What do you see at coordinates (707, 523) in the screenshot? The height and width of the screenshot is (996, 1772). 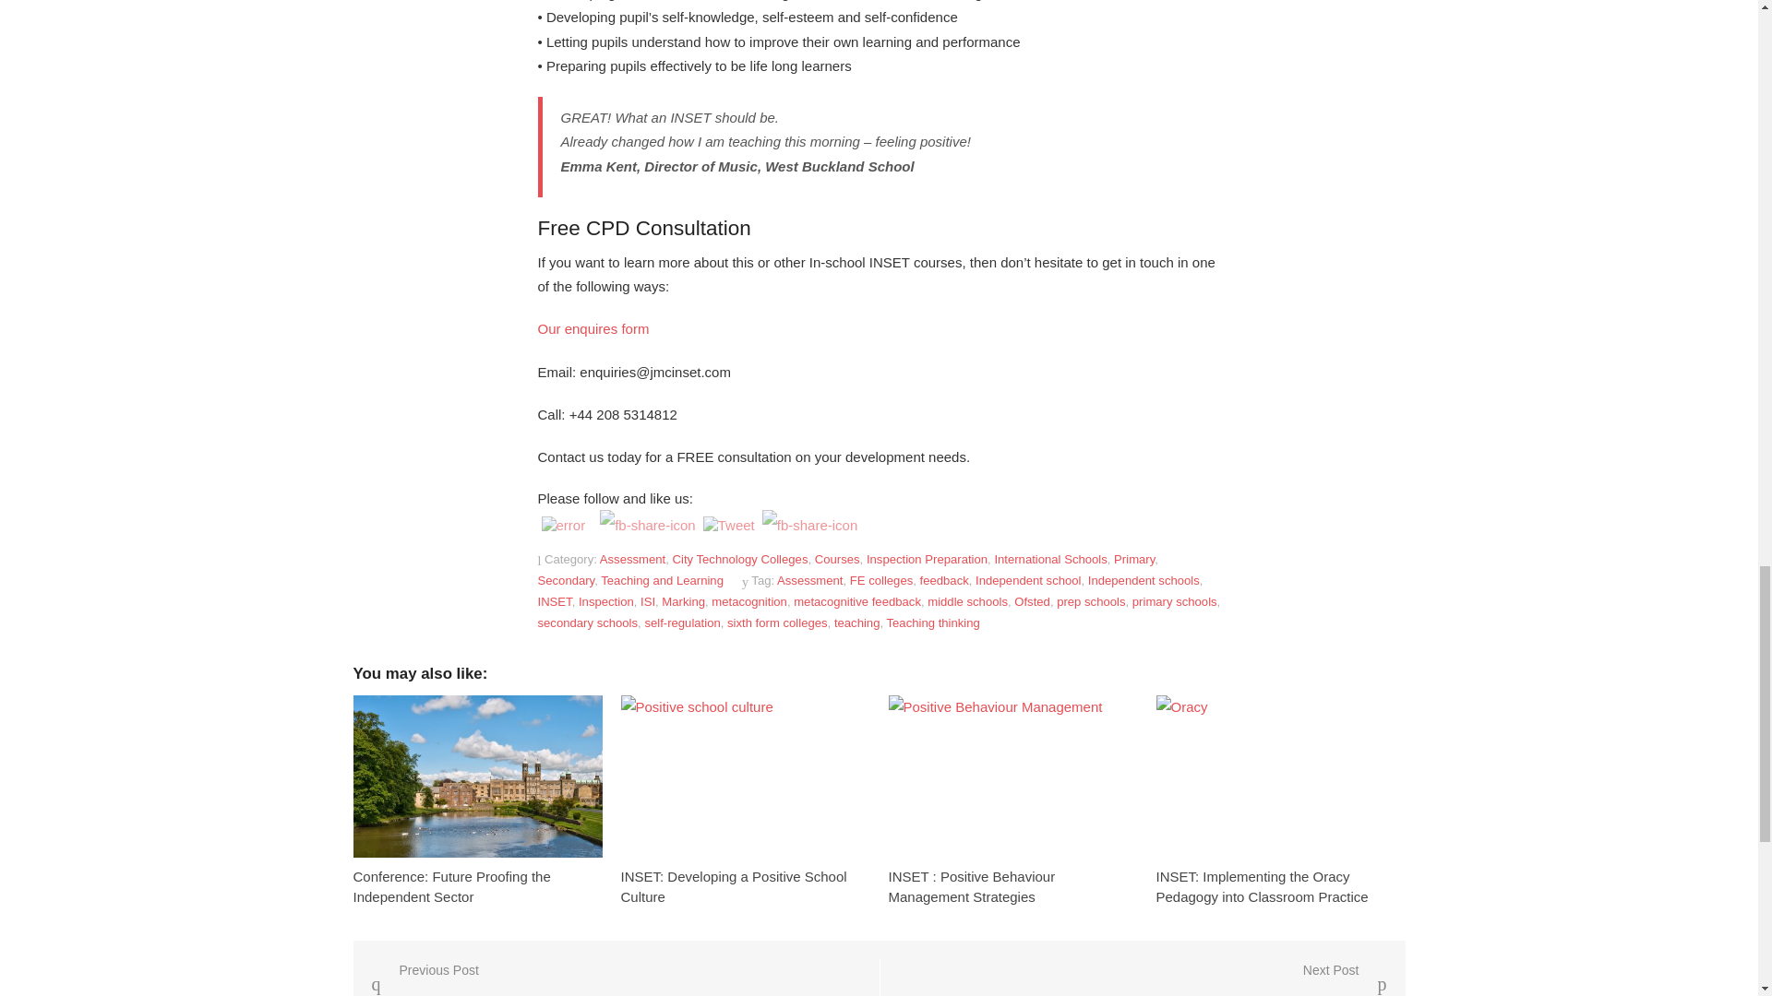 I see `Tweet` at bounding box center [707, 523].